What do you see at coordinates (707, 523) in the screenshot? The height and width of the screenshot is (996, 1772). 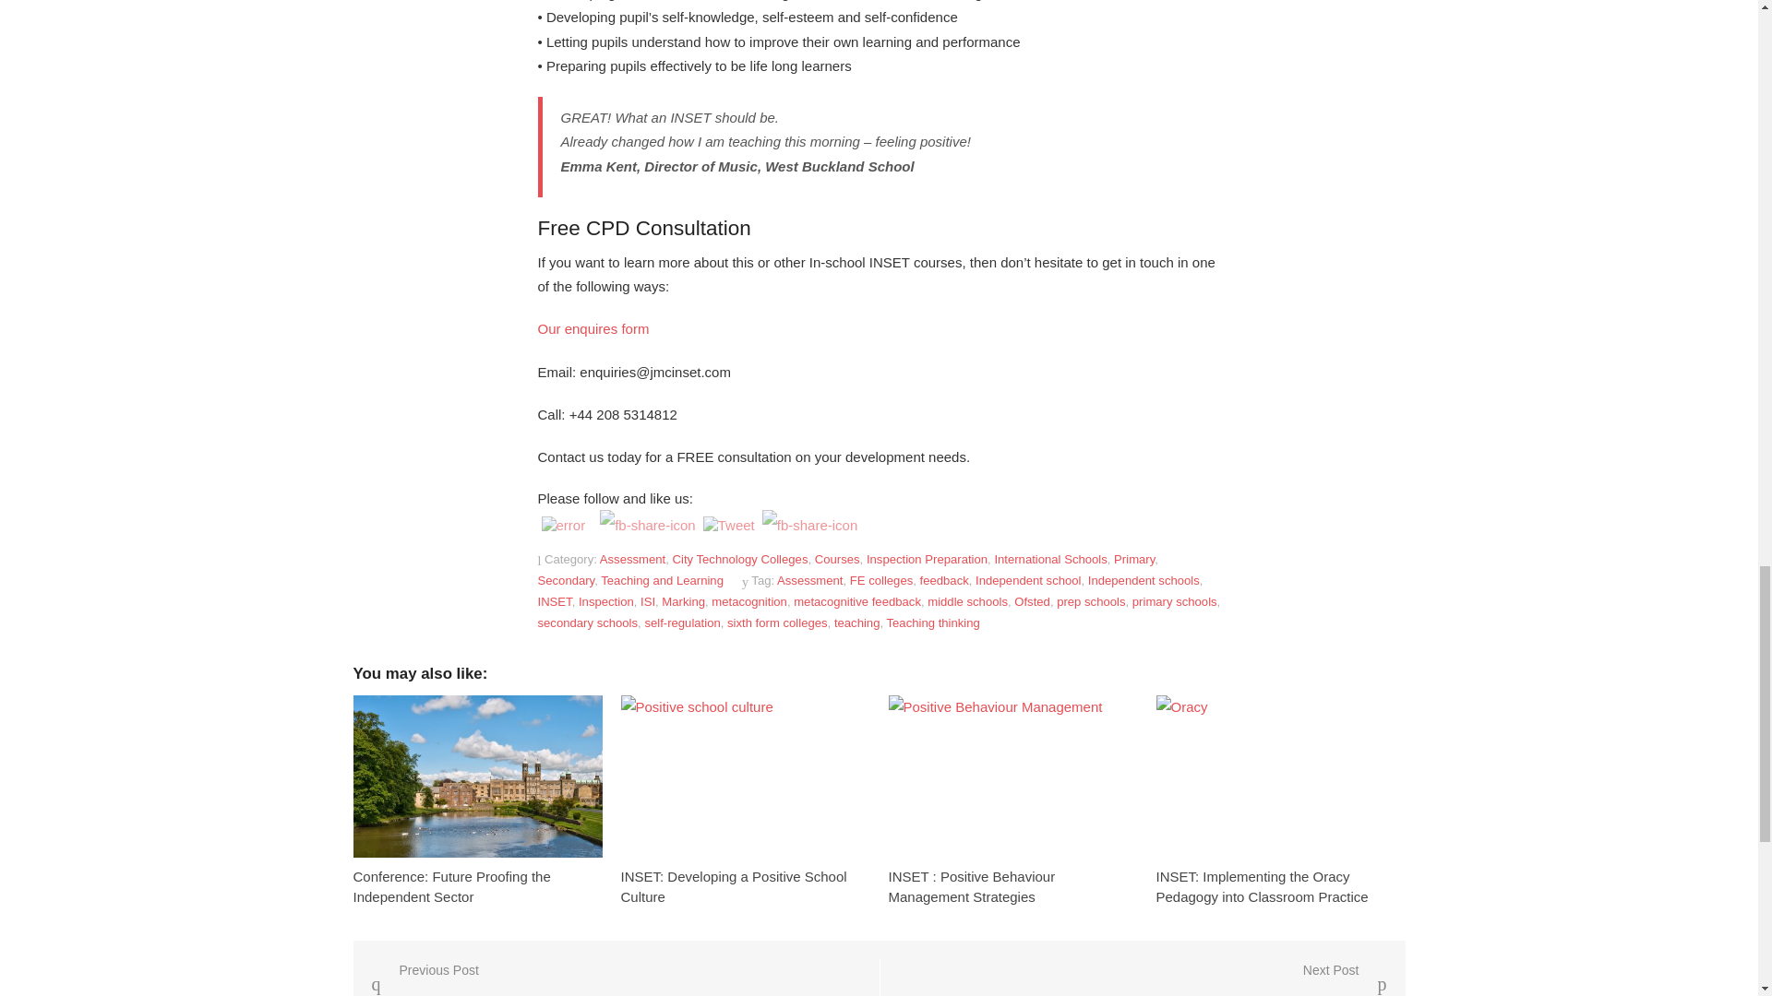 I see `Tweet` at bounding box center [707, 523].